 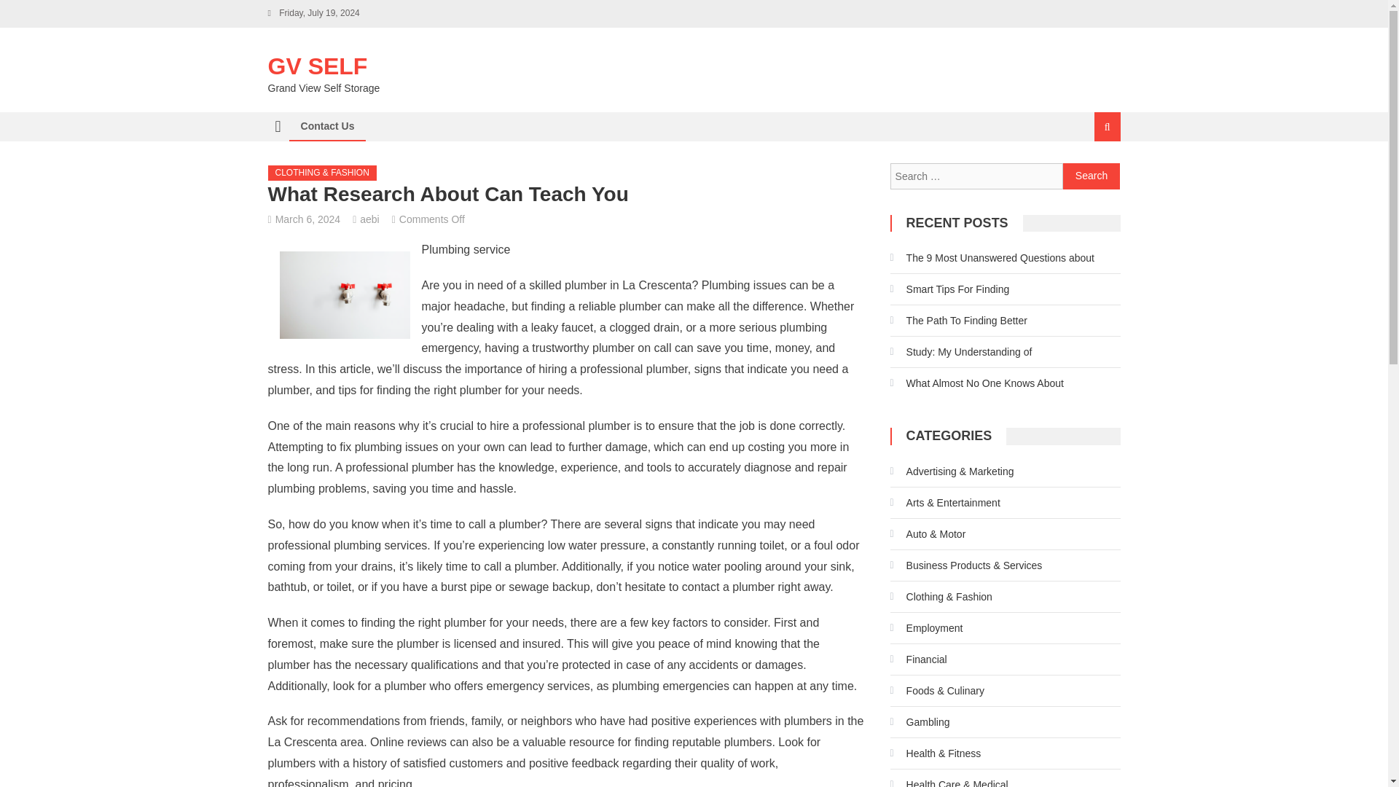 What do you see at coordinates (976, 383) in the screenshot?
I see `What Almost No One Knows About` at bounding box center [976, 383].